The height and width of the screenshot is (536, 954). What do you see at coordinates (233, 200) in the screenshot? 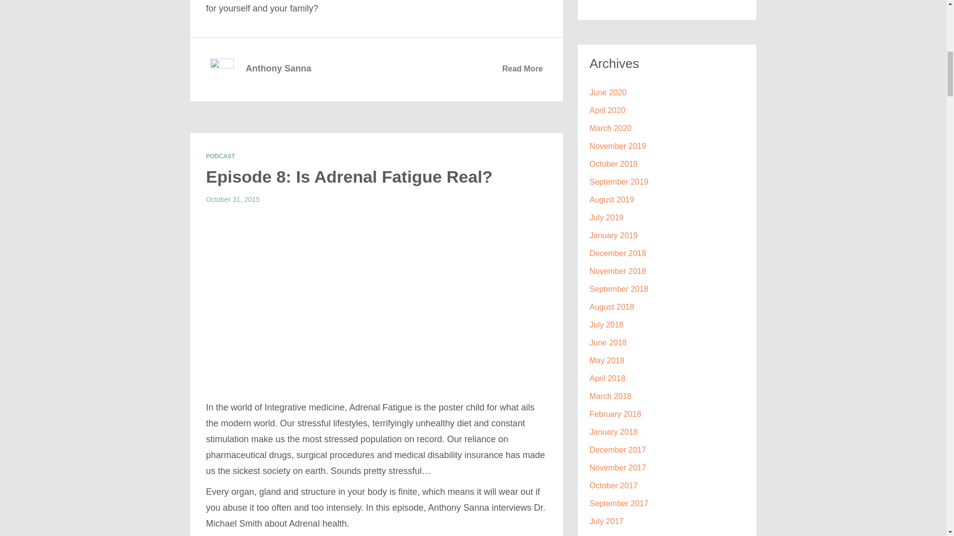
I see `October 31, 2015` at bounding box center [233, 200].